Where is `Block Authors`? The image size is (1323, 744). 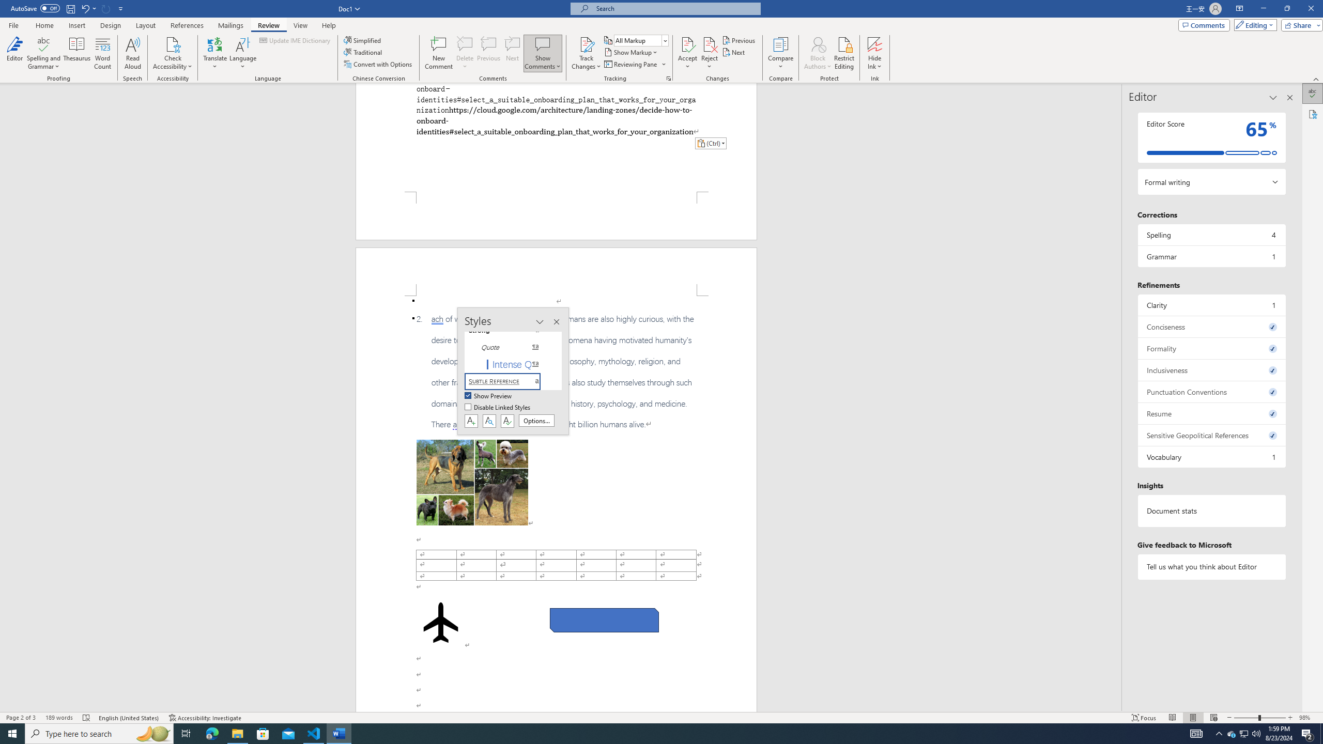 Block Authors is located at coordinates (818, 44).